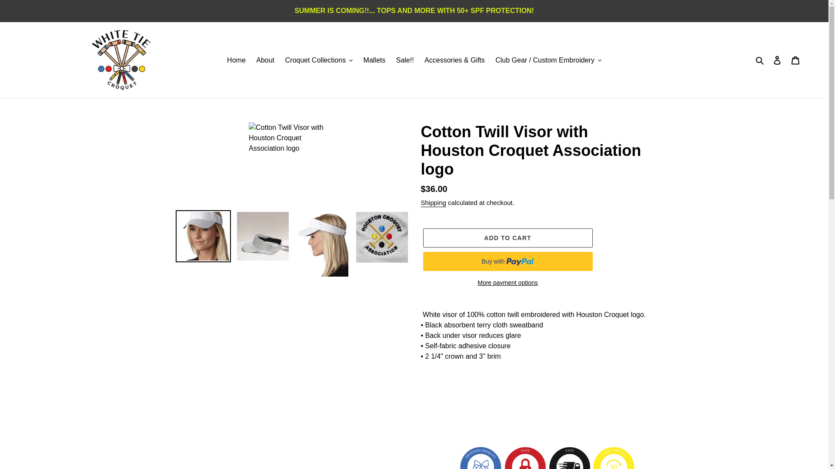 This screenshot has height=469, width=835. Describe the element at coordinates (374, 60) in the screenshot. I see `Mallets` at that location.